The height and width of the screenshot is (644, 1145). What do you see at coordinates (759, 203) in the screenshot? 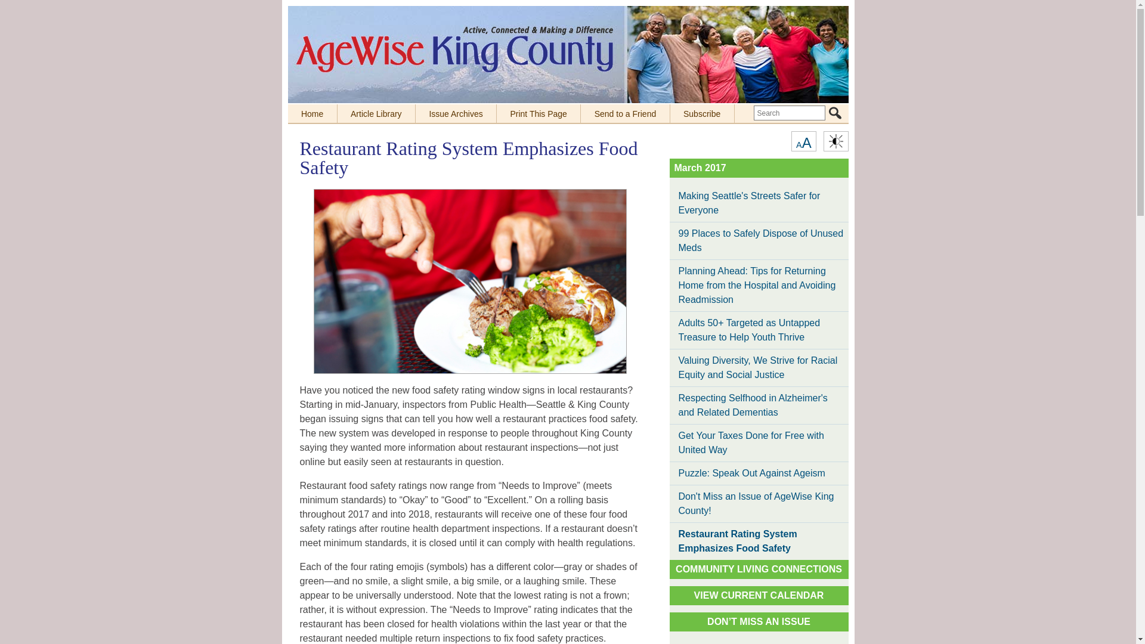
I see `Making Seattle's Streets Safer for Everyone` at bounding box center [759, 203].